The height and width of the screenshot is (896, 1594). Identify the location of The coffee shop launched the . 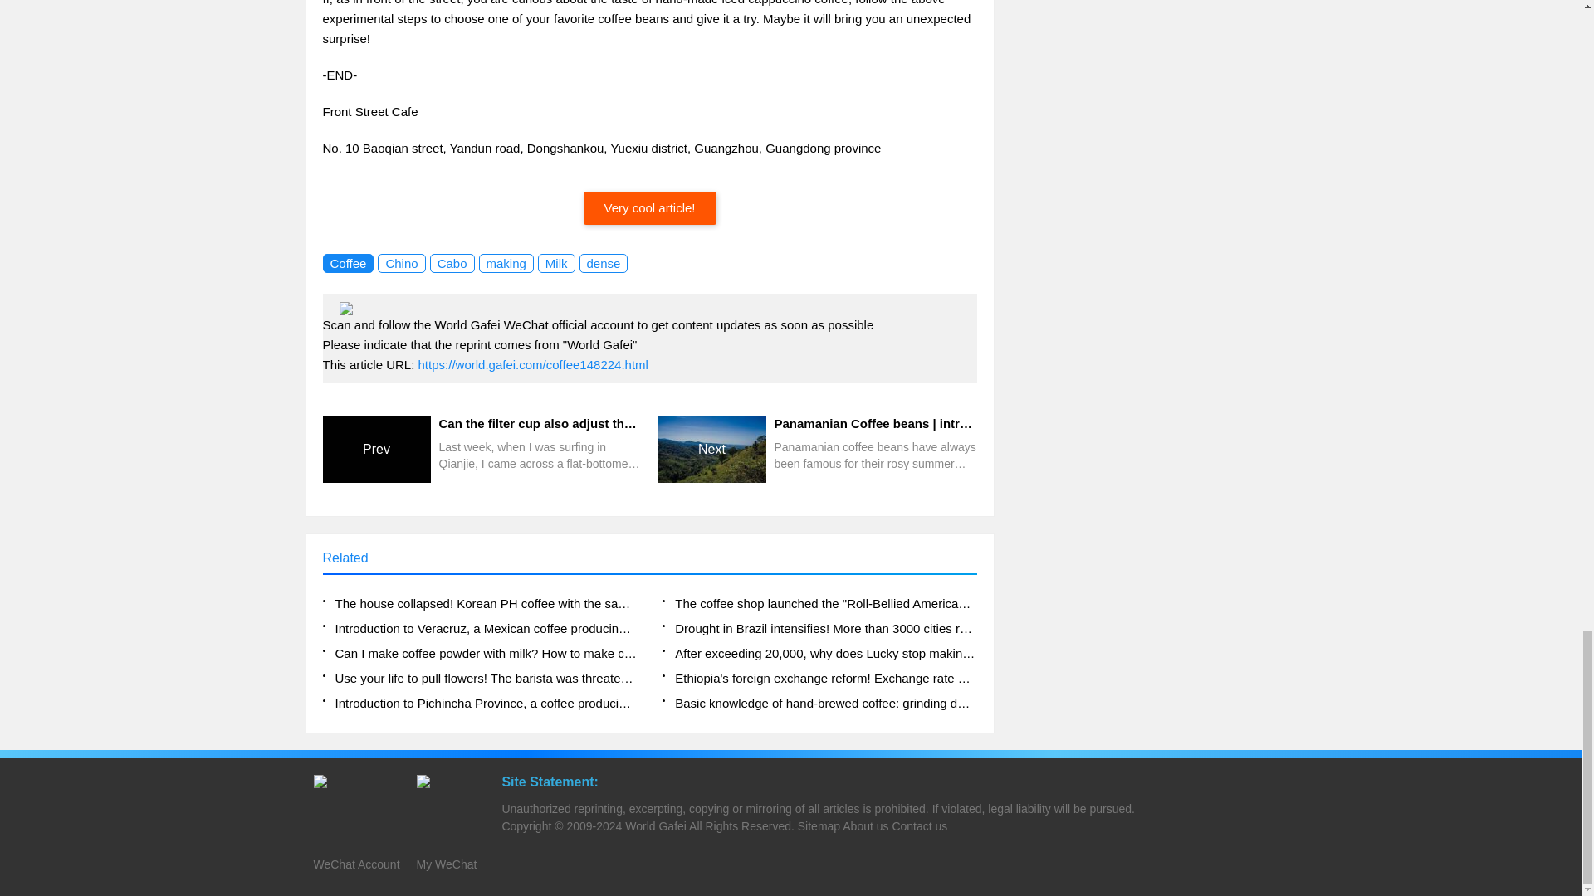
(819, 604).